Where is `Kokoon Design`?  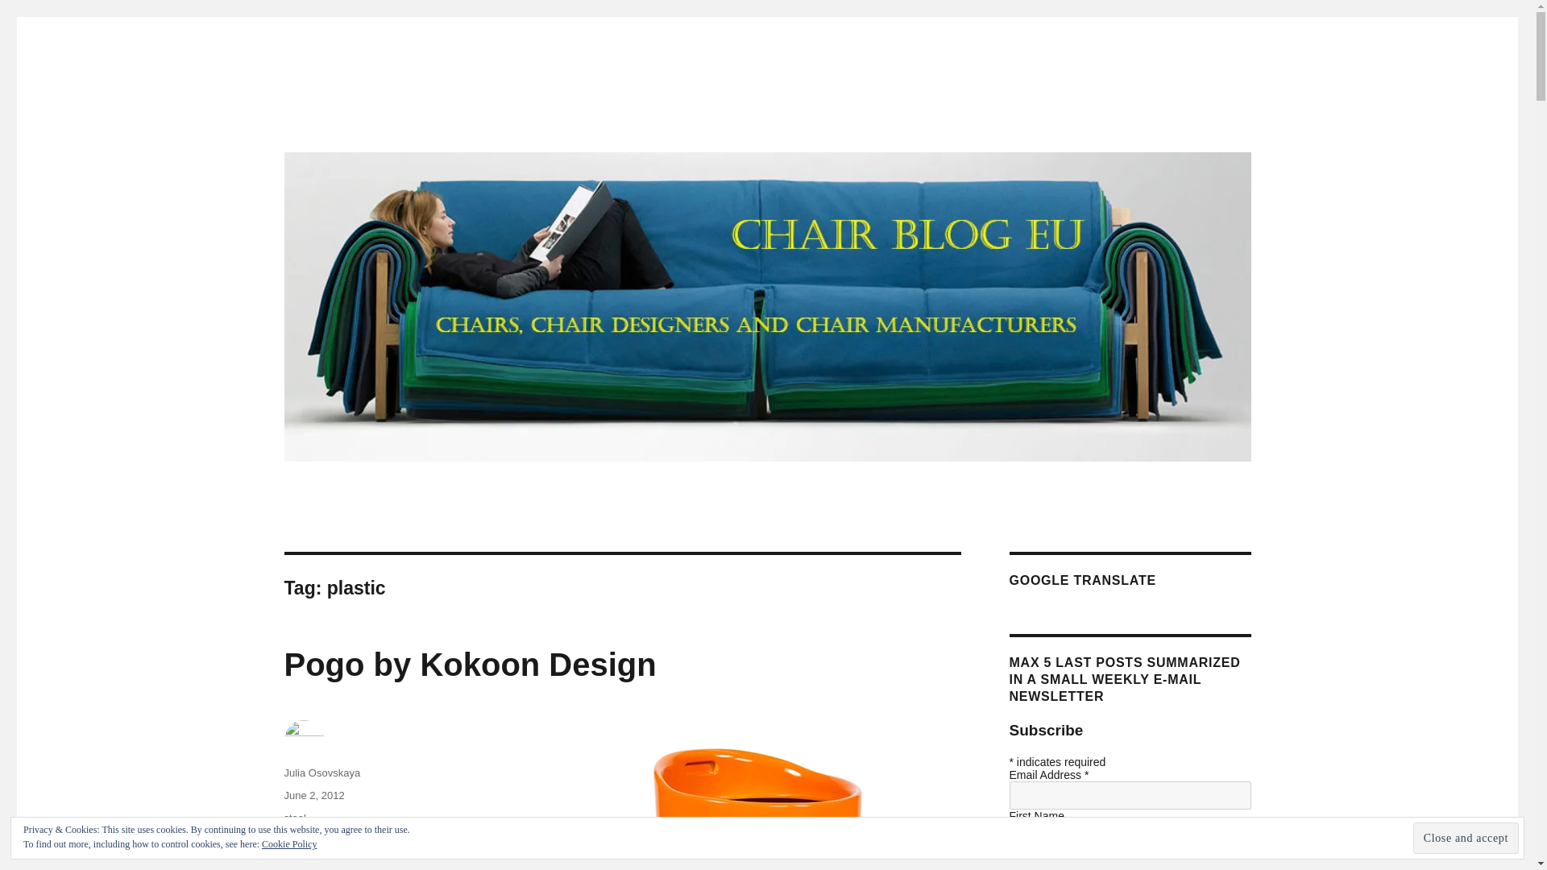
Kokoon Design is located at coordinates (318, 839).